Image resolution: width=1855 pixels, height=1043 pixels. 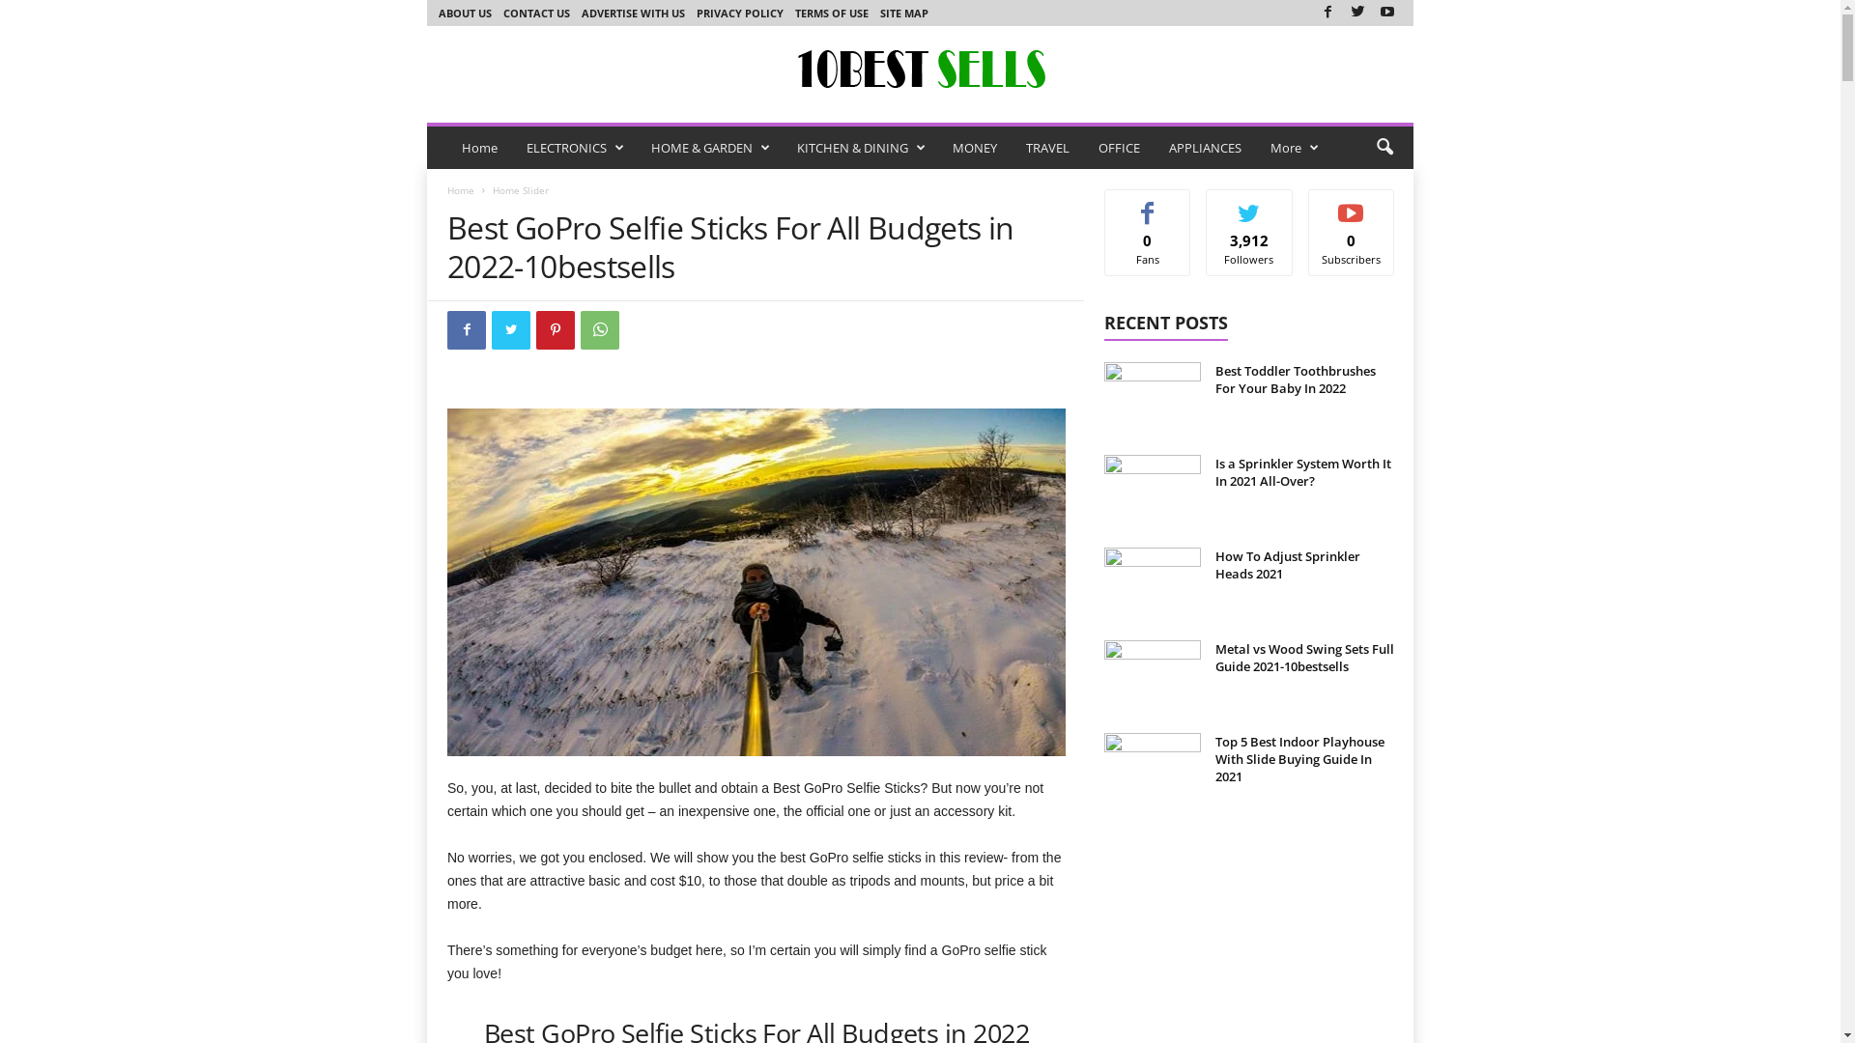 I want to click on WhatsApp, so click(x=600, y=330).